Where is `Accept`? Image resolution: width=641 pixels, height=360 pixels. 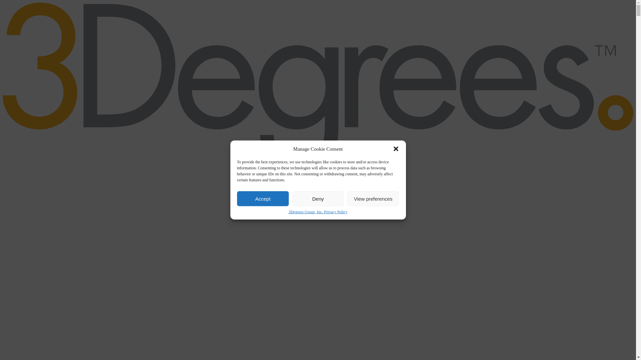 Accept is located at coordinates (263, 199).